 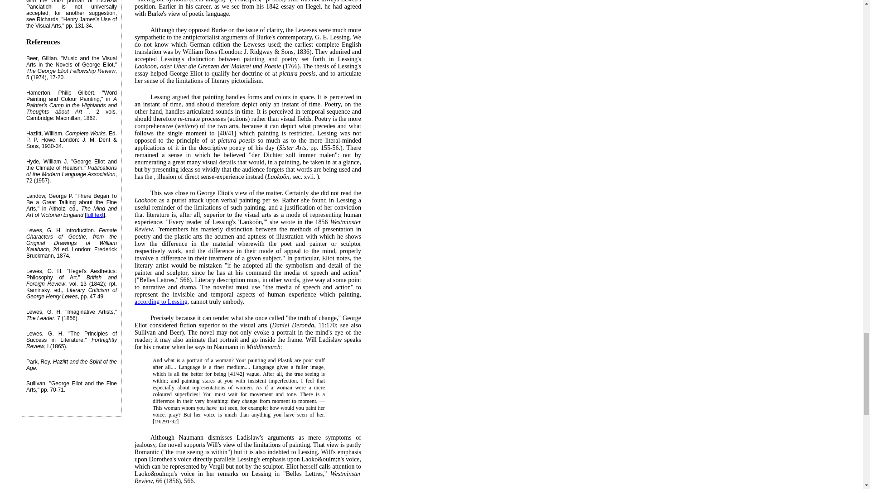 I want to click on full text, so click(x=95, y=215).